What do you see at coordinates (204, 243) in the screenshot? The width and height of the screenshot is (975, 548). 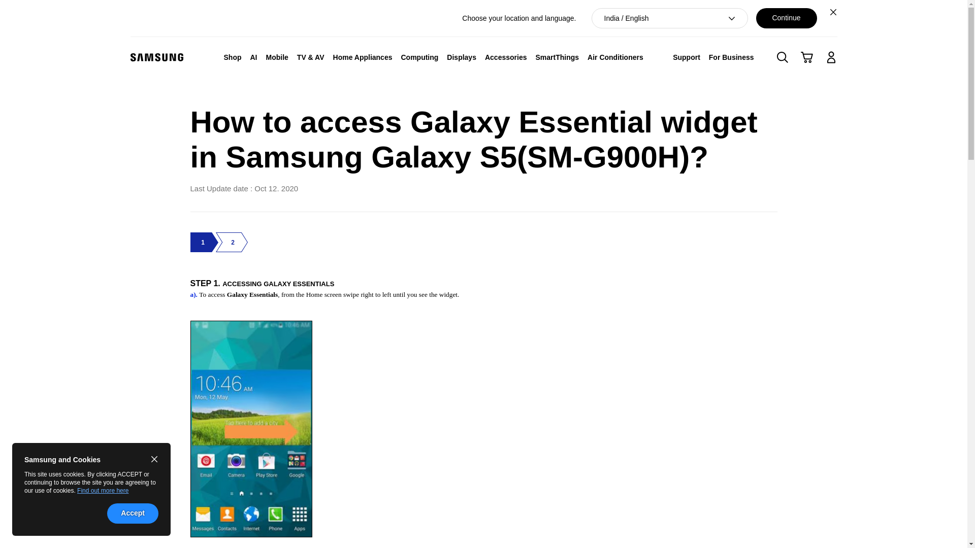 I see `1 : selected` at bounding box center [204, 243].